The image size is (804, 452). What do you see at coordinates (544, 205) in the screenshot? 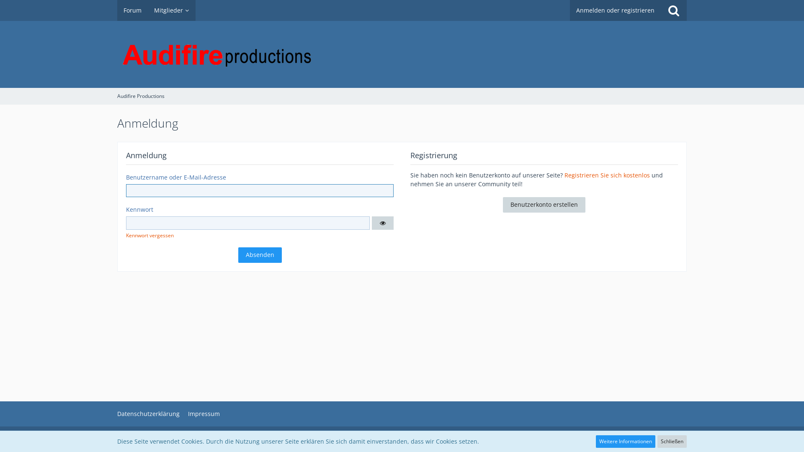
I see `Benutzerkonto erstellen` at bounding box center [544, 205].